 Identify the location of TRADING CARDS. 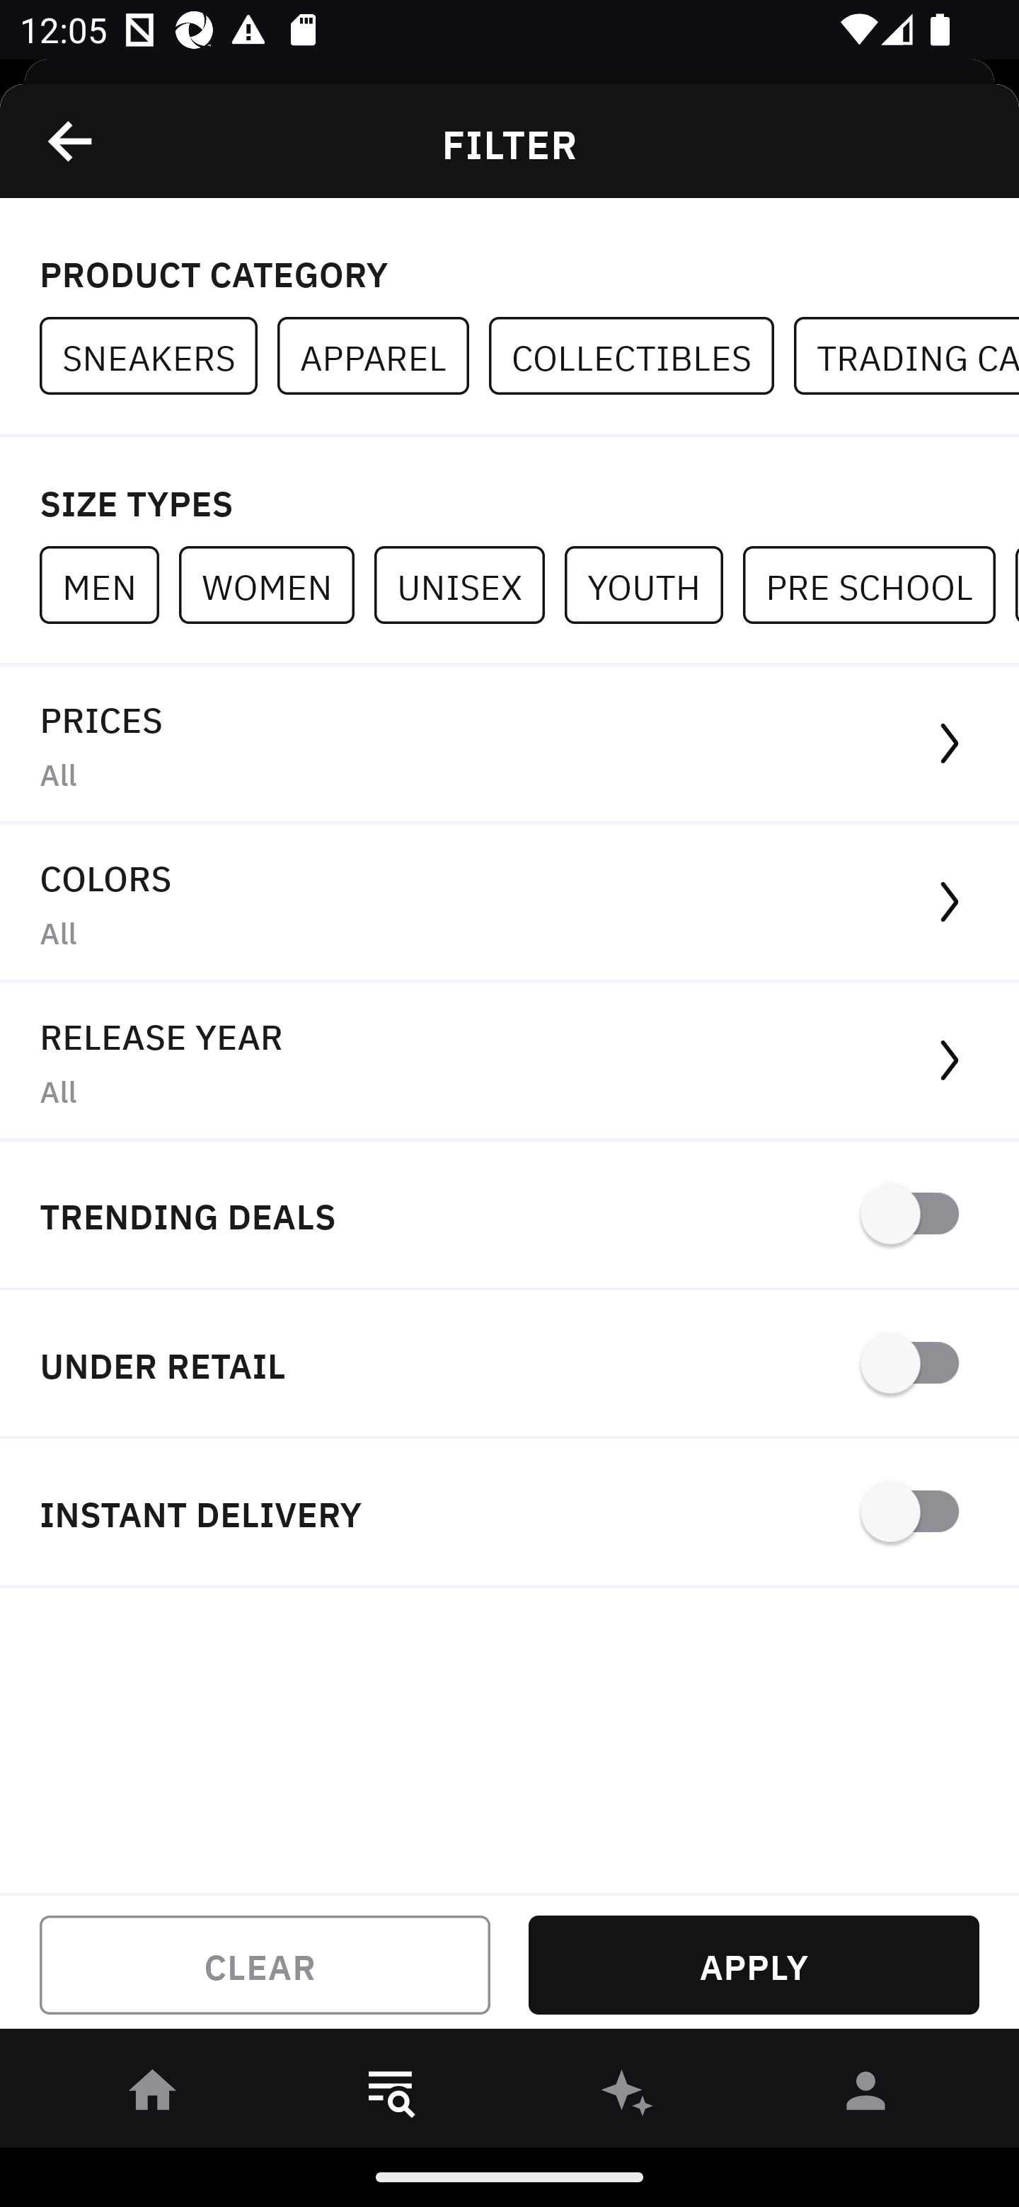
(906, 357).